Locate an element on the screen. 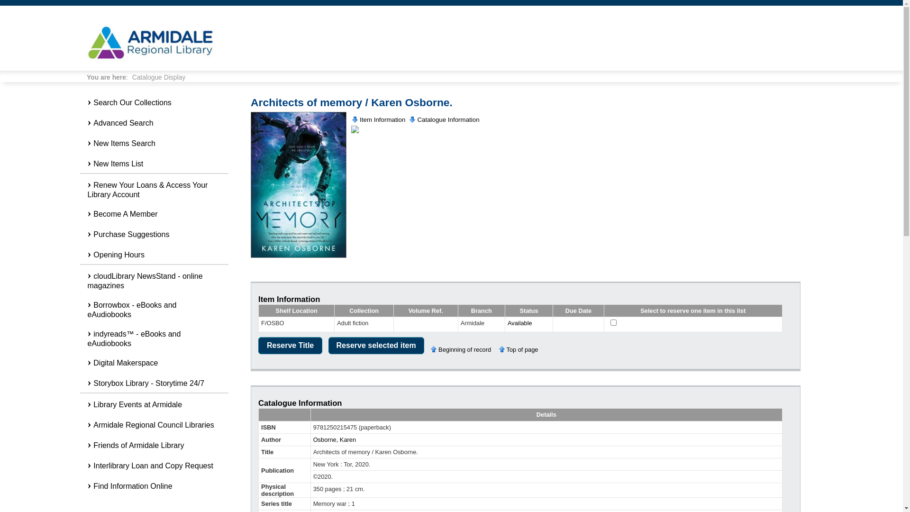 The image size is (910, 512). Reserve Title is located at coordinates (290, 346).